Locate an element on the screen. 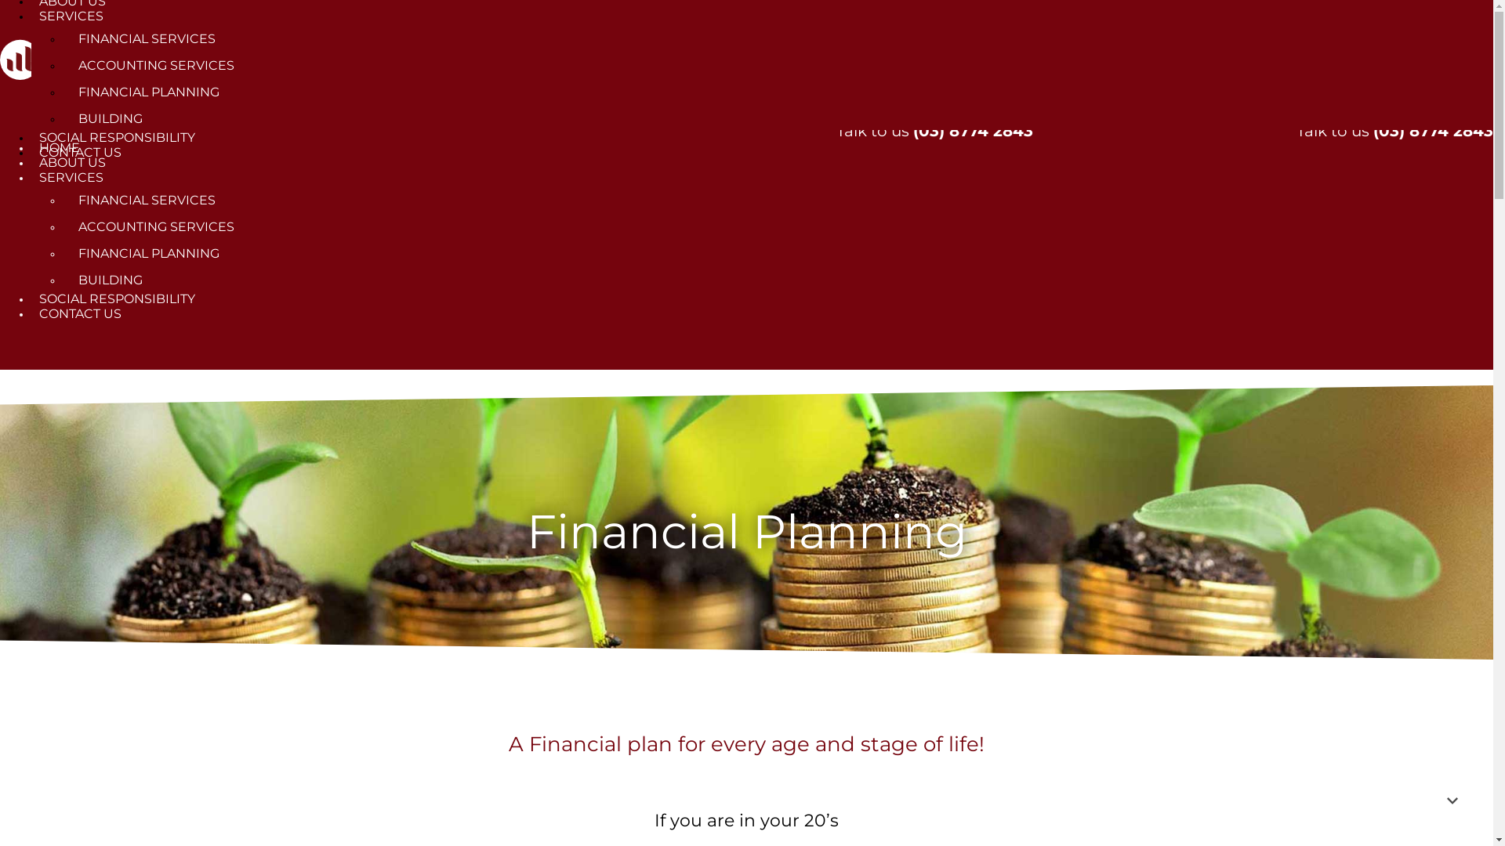  CONTACT US is located at coordinates (80, 313).